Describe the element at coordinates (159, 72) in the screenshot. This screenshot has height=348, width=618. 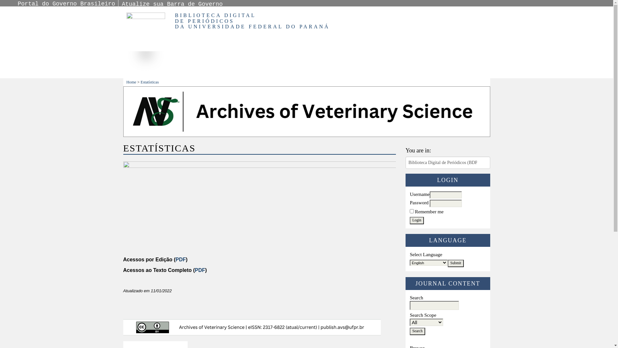
I see `HOME` at that location.